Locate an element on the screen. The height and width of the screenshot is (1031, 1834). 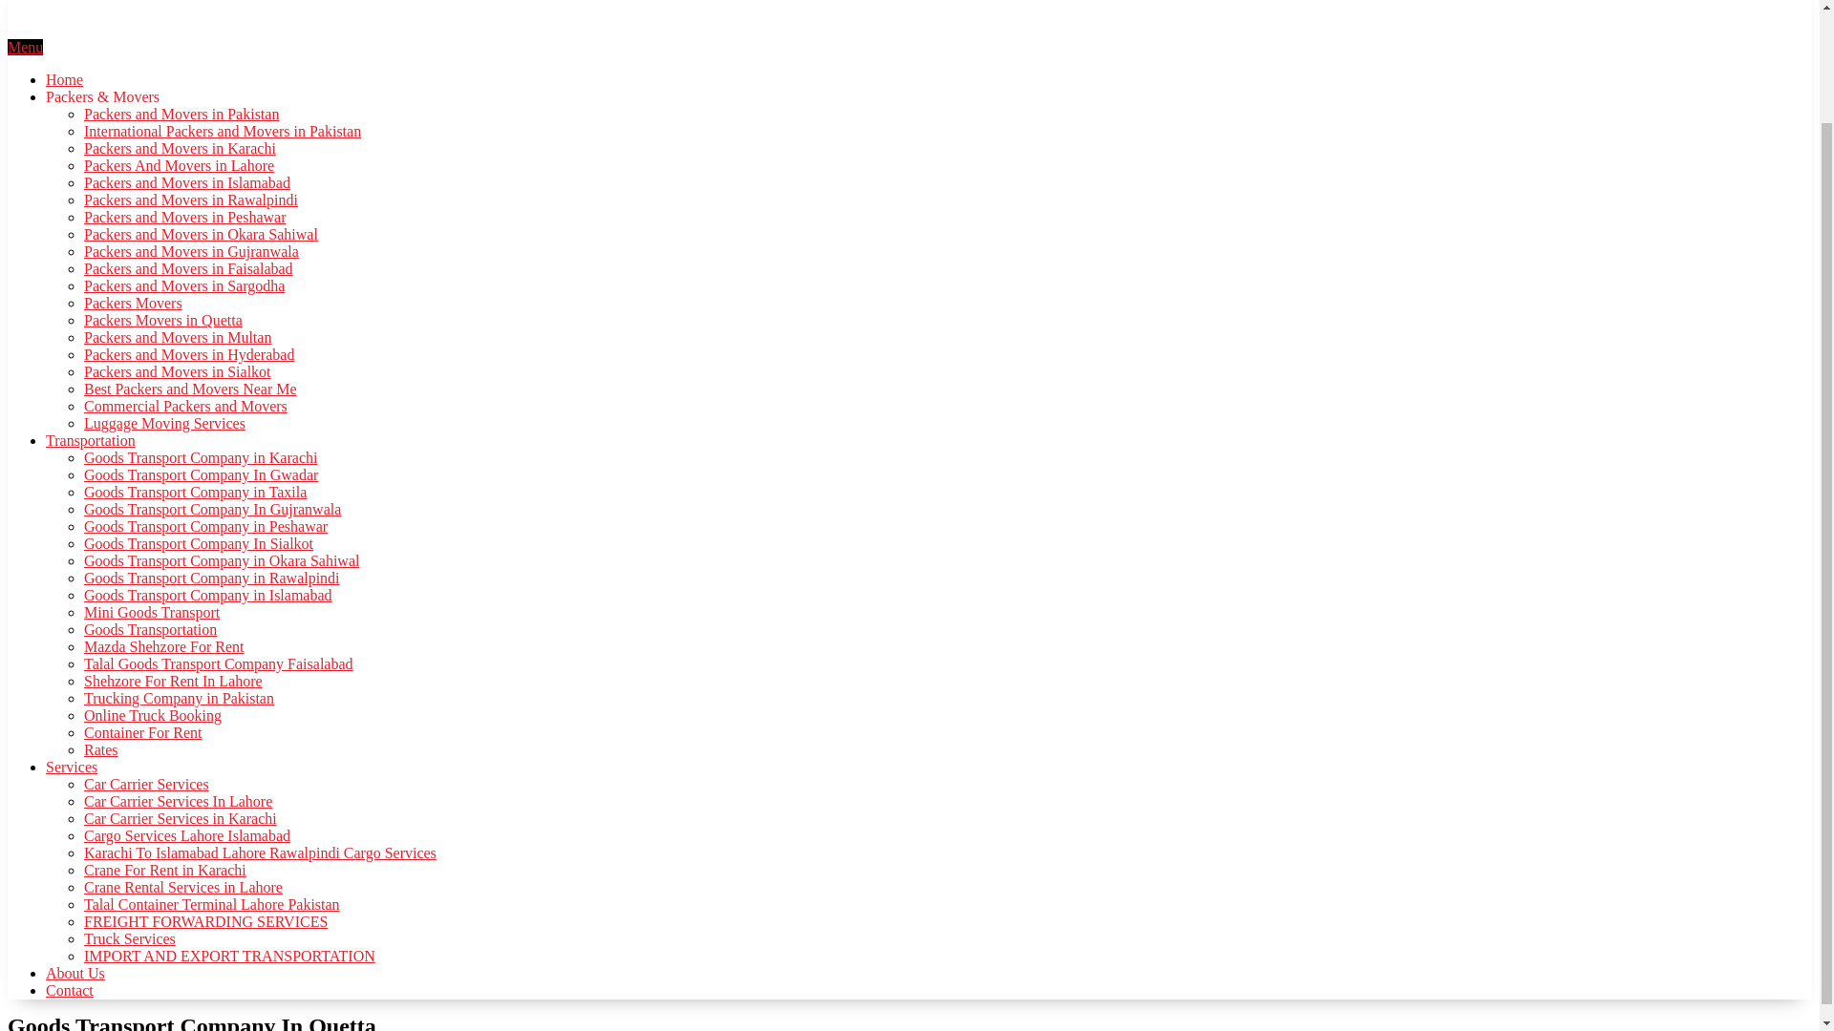
Packers and Movers in Rawalpindi is located at coordinates (191, 200).